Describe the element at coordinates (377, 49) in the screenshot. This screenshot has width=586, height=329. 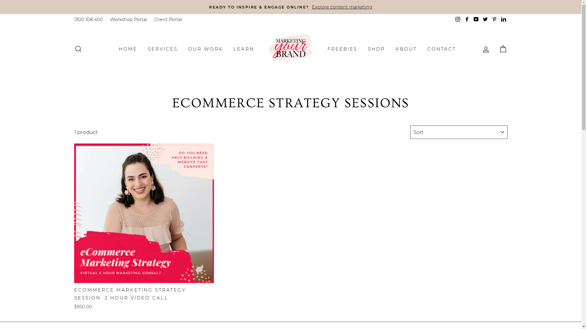
I see `SHOP` at that location.